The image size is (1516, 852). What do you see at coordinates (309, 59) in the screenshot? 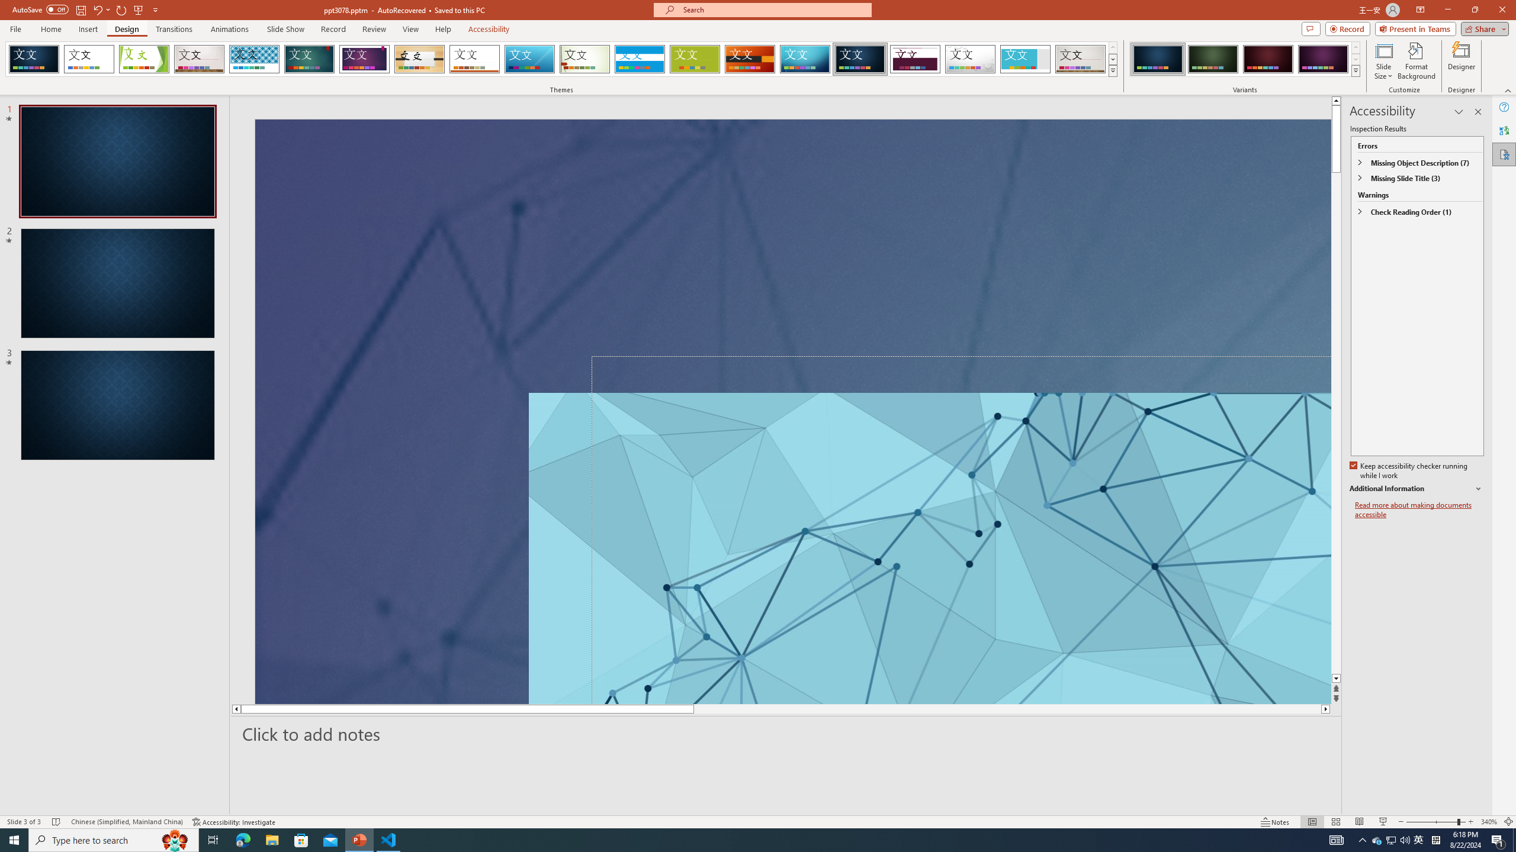
I see `Ion` at bounding box center [309, 59].